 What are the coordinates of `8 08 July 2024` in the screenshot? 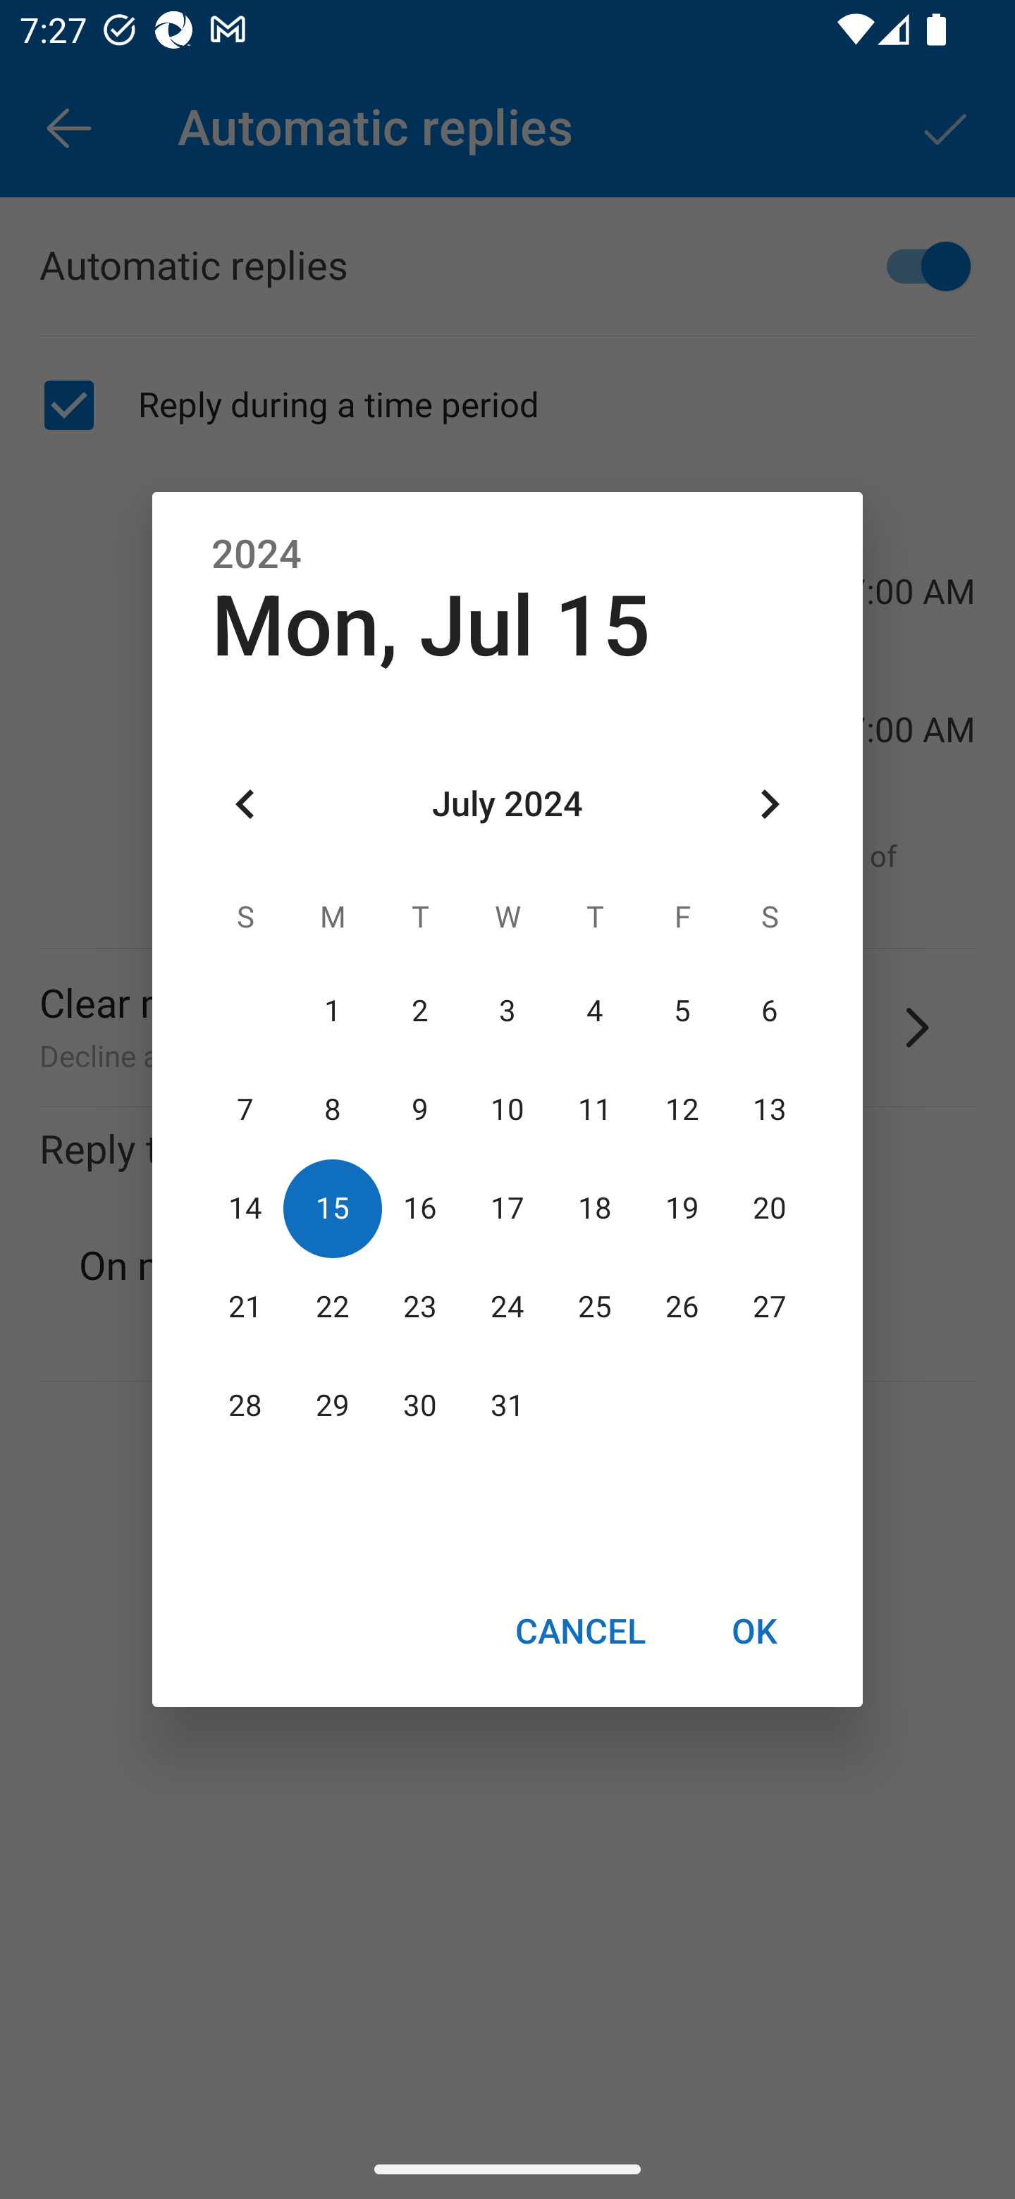 It's located at (333, 1109).